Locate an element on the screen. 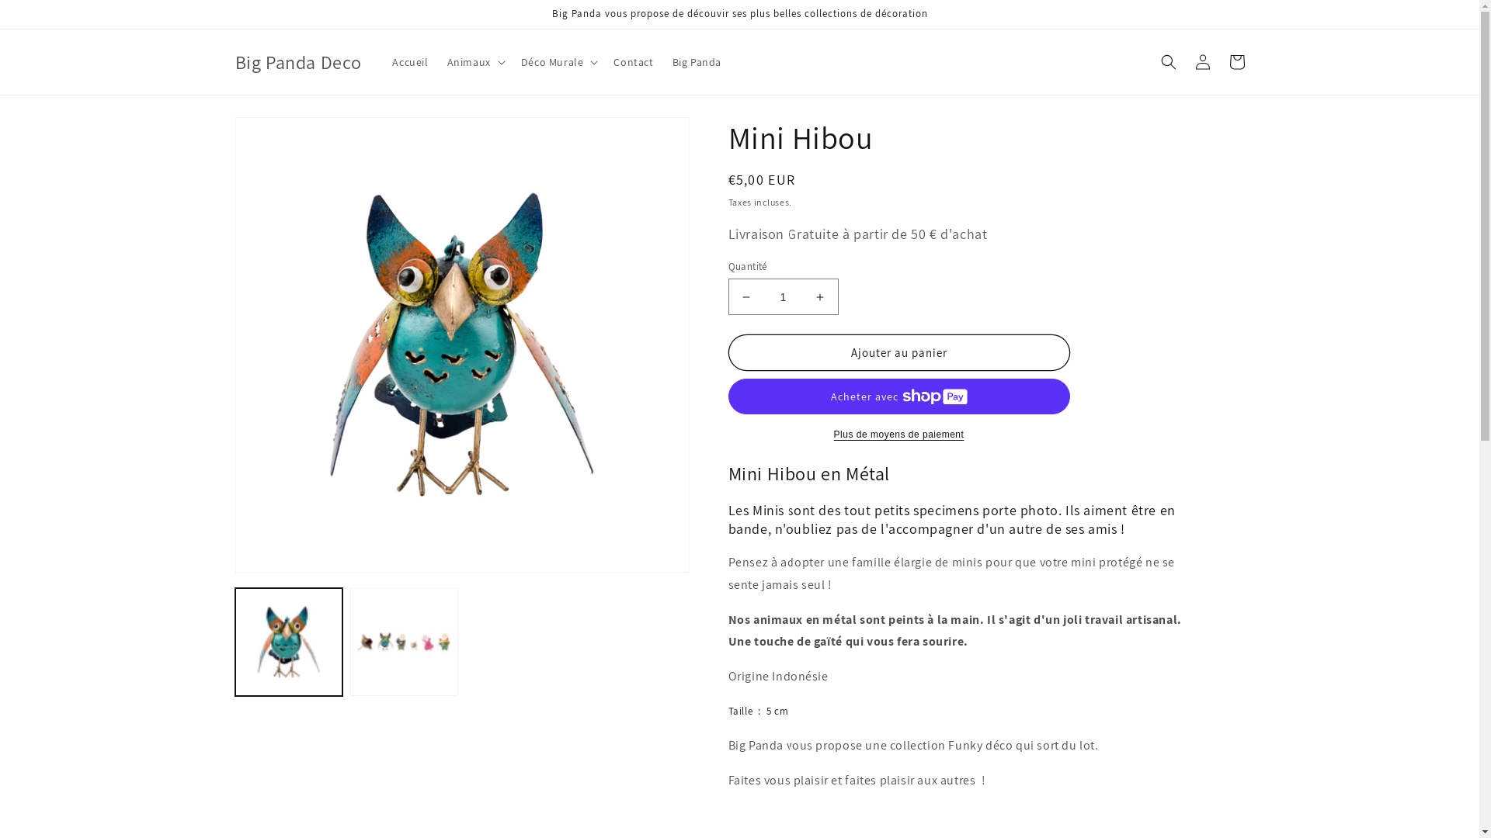 This screenshot has width=1491, height=838. Big Panda is located at coordinates (697, 62).